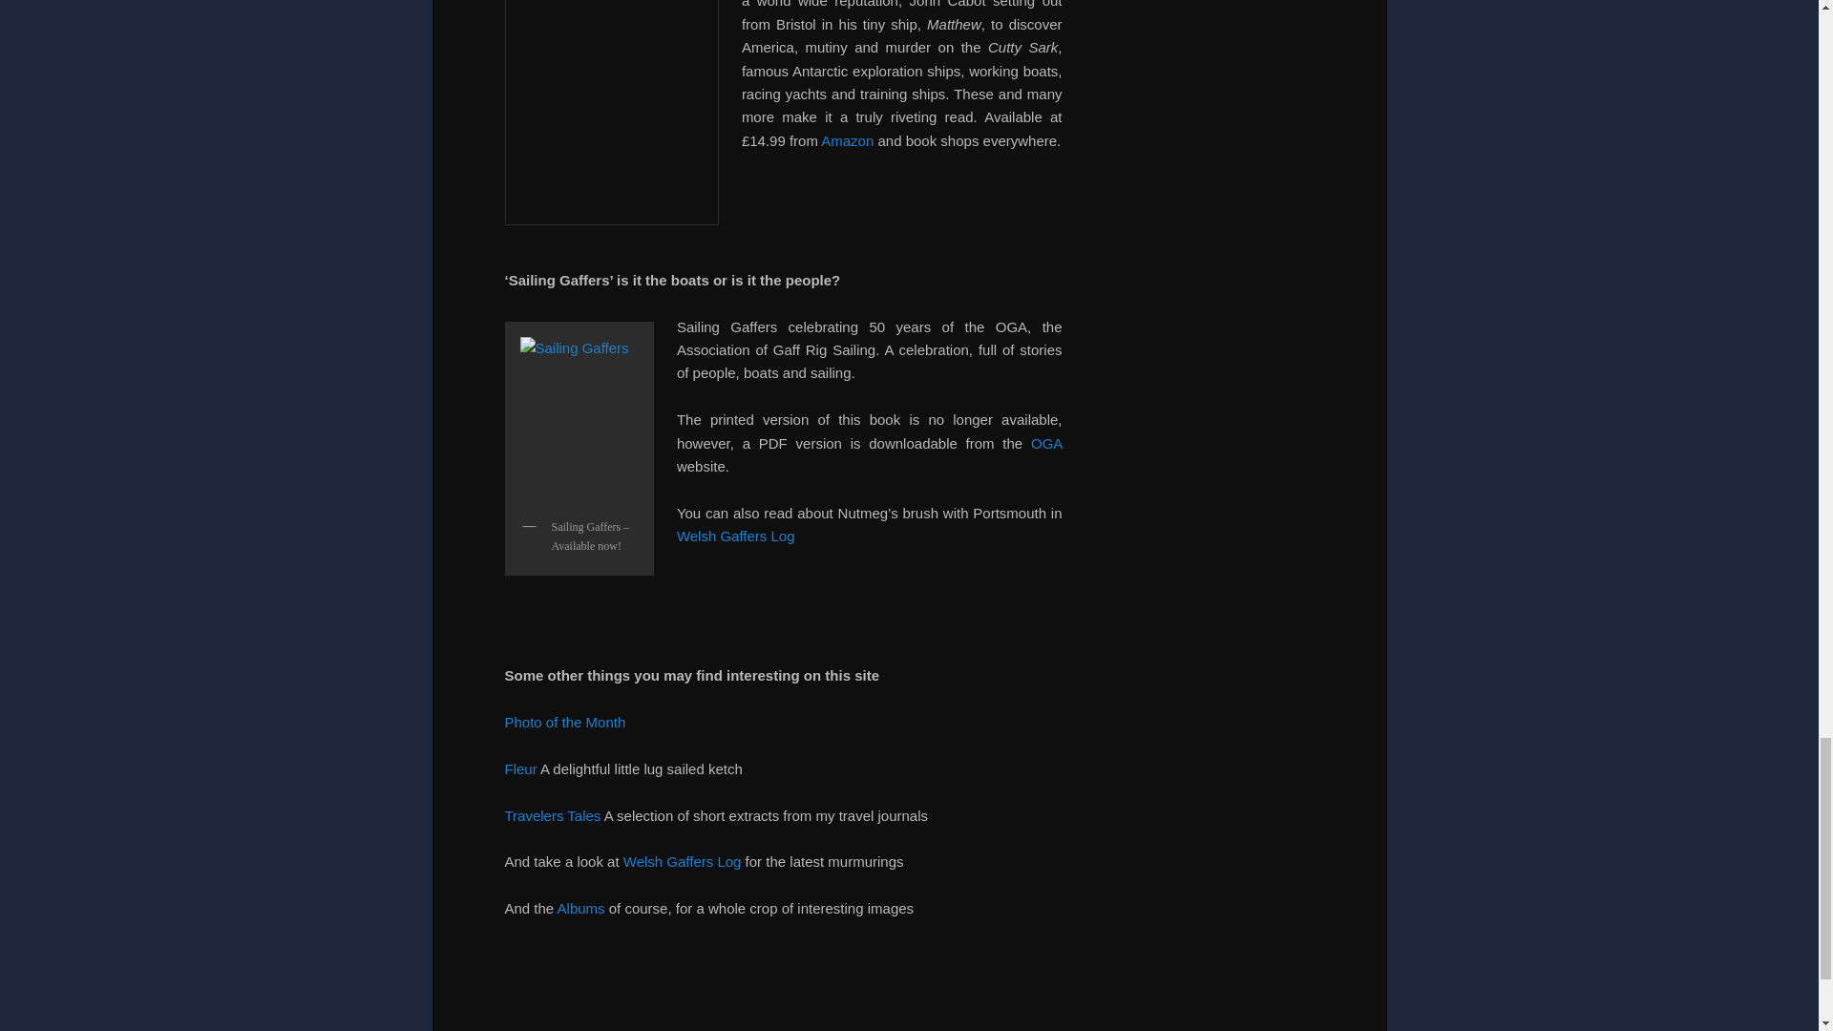 This screenshot has width=1833, height=1031. Describe the element at coordinates (522, 769) in the screenshot. I see `Fleur` at that location.